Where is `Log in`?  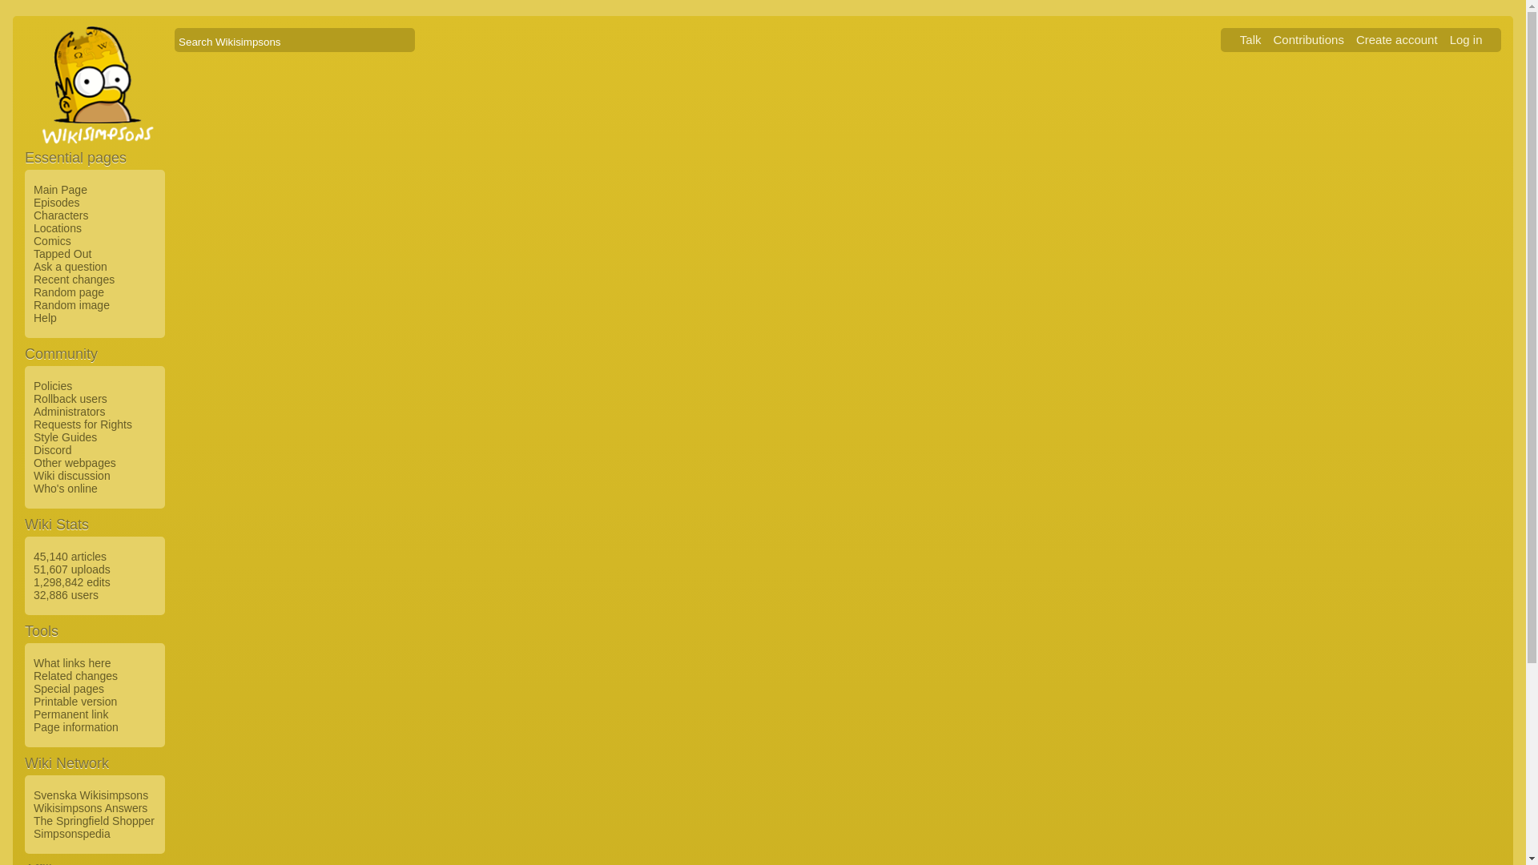
Log in is located at coordinates (1466, 38).